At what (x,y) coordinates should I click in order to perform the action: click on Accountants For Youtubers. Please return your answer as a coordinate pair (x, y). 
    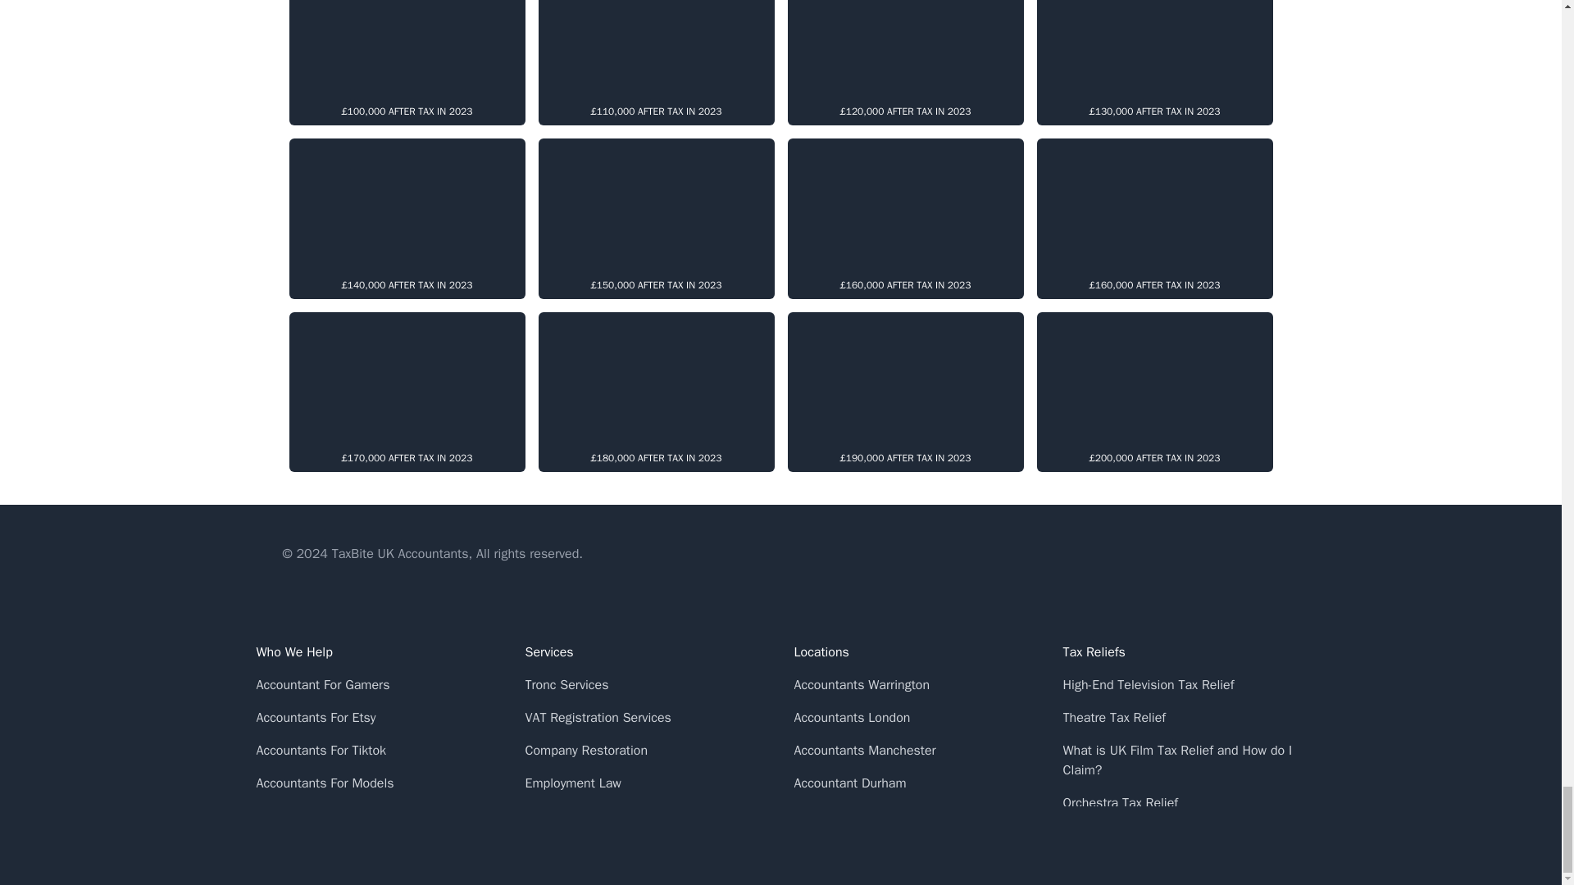
    Looking at the image, I should click on (332, 849).